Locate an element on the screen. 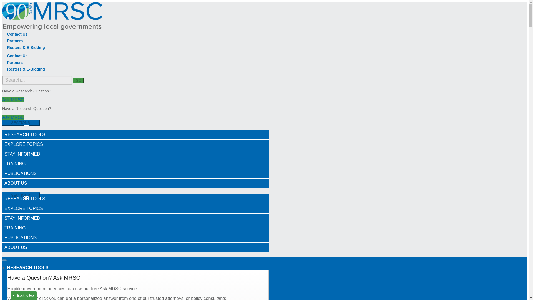  Ask MRSC is located at coordinates (21, 122).